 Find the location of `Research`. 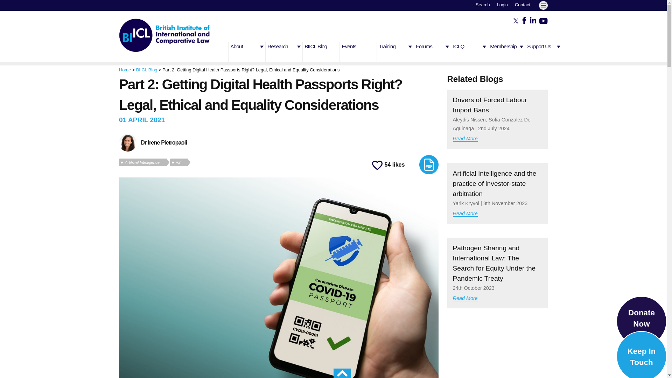

Research is located at coordinates (285, 52).